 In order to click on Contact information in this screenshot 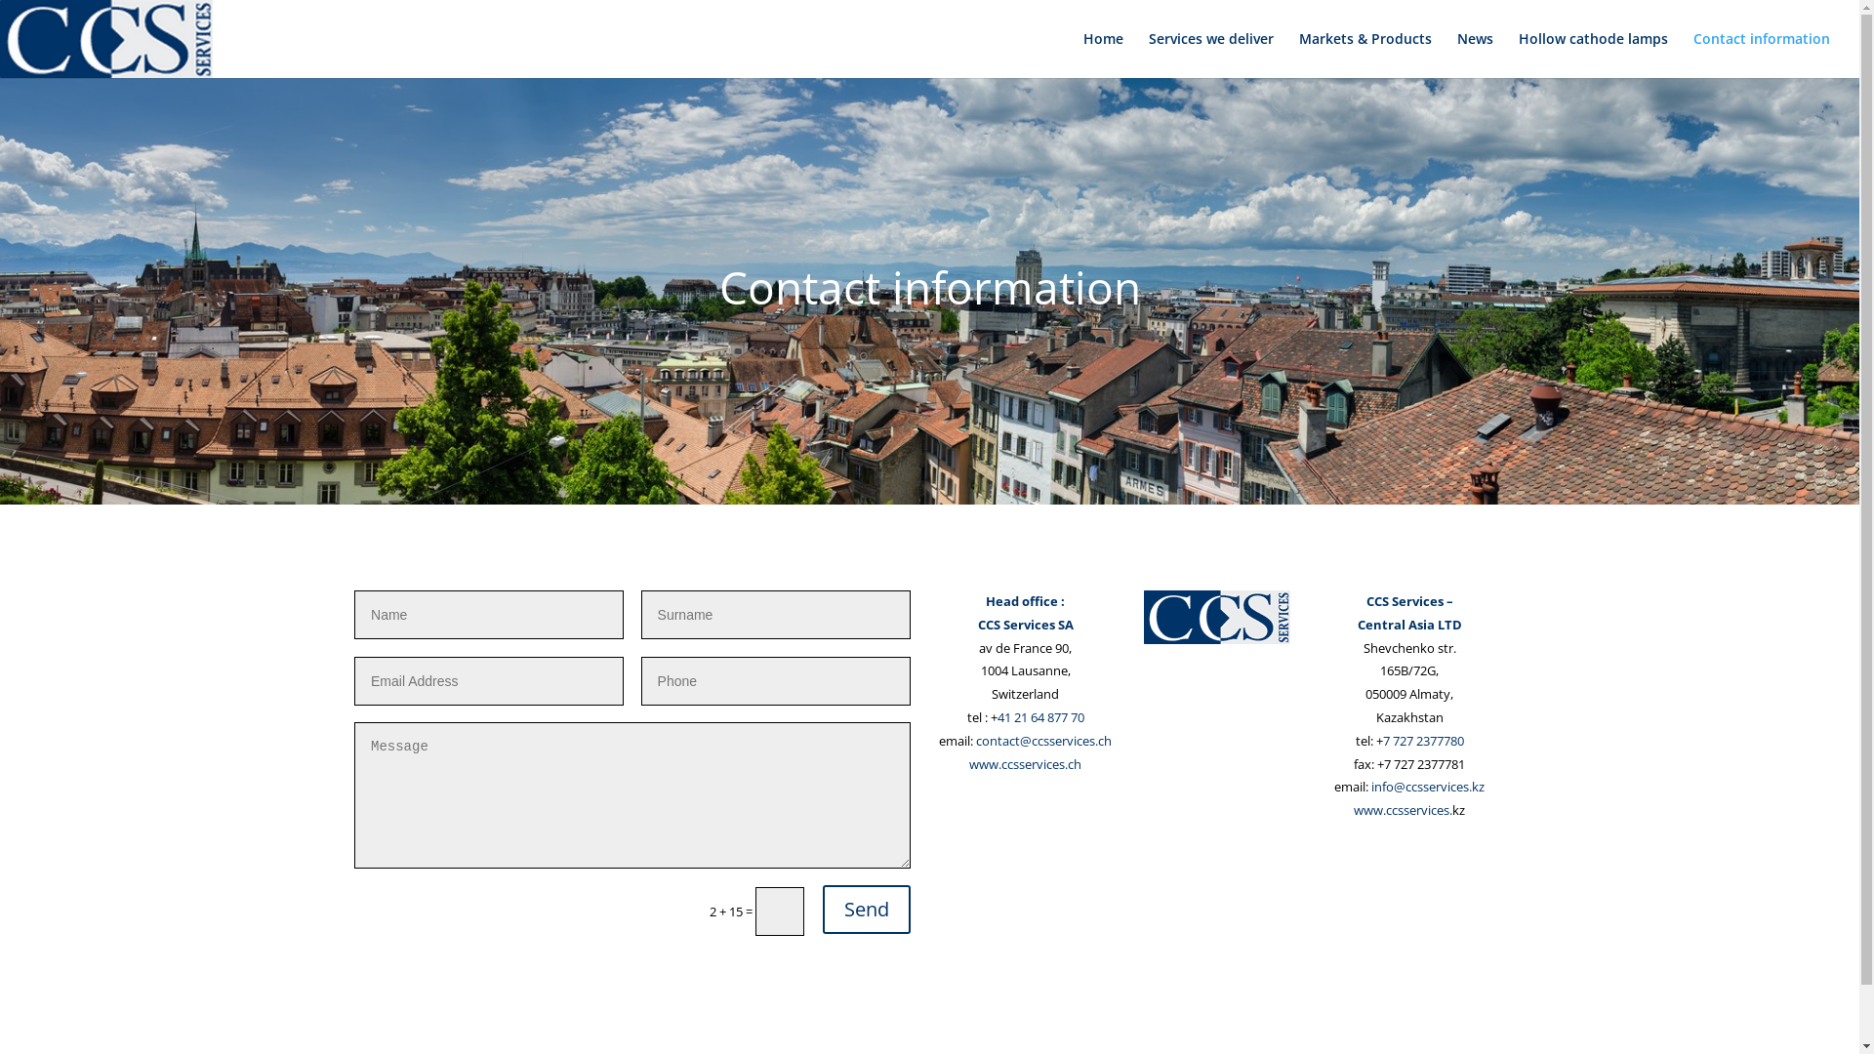, I will do `click(1762, 55)`.